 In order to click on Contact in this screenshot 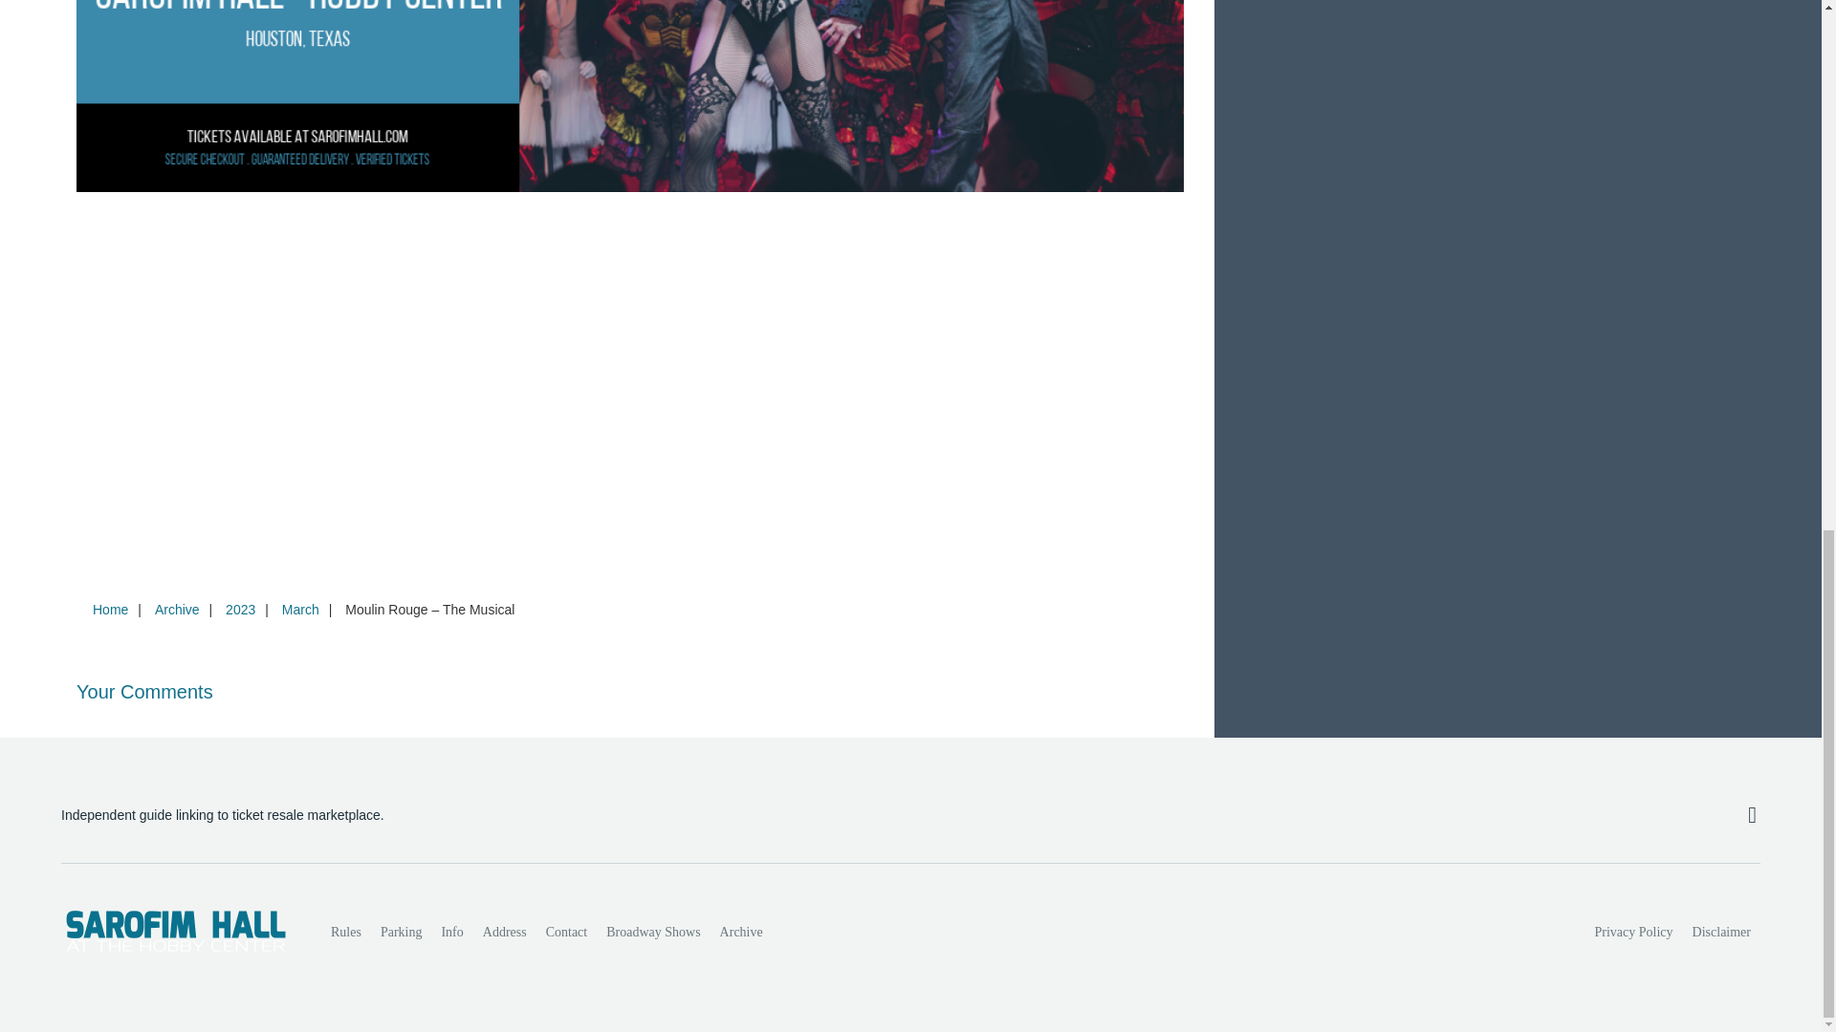, I will do `click(566, 932)`.